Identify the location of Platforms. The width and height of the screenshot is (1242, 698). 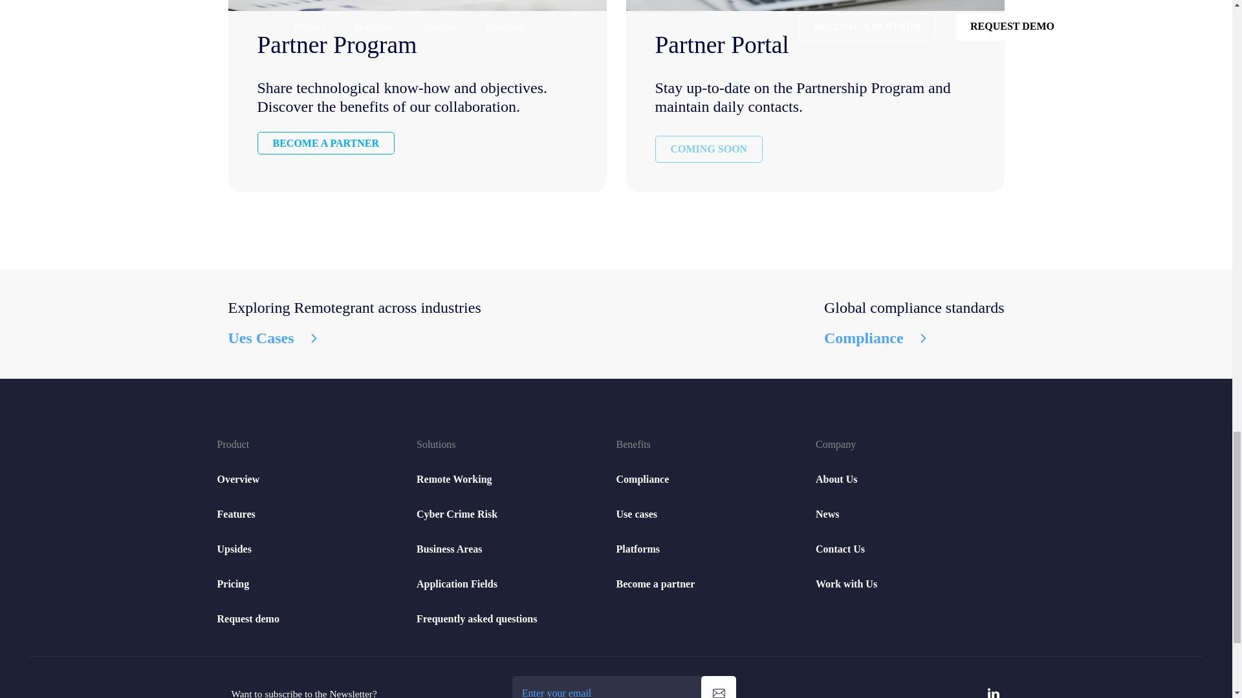
(638, 549).